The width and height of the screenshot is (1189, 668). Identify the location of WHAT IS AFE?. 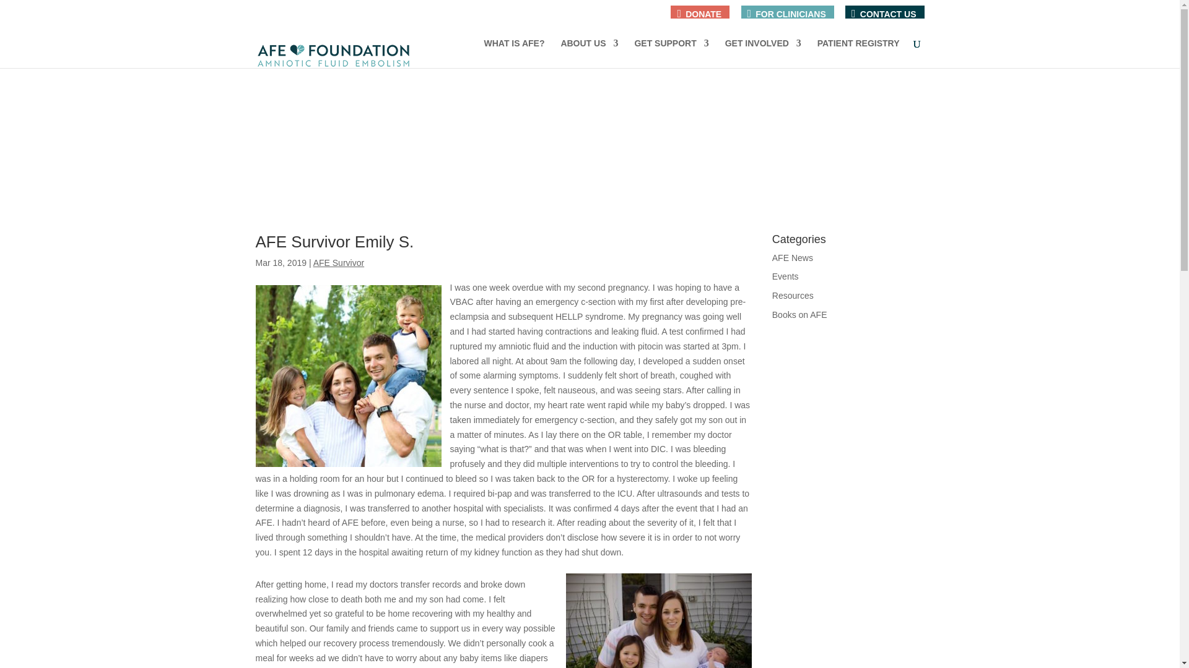
(514, 53).